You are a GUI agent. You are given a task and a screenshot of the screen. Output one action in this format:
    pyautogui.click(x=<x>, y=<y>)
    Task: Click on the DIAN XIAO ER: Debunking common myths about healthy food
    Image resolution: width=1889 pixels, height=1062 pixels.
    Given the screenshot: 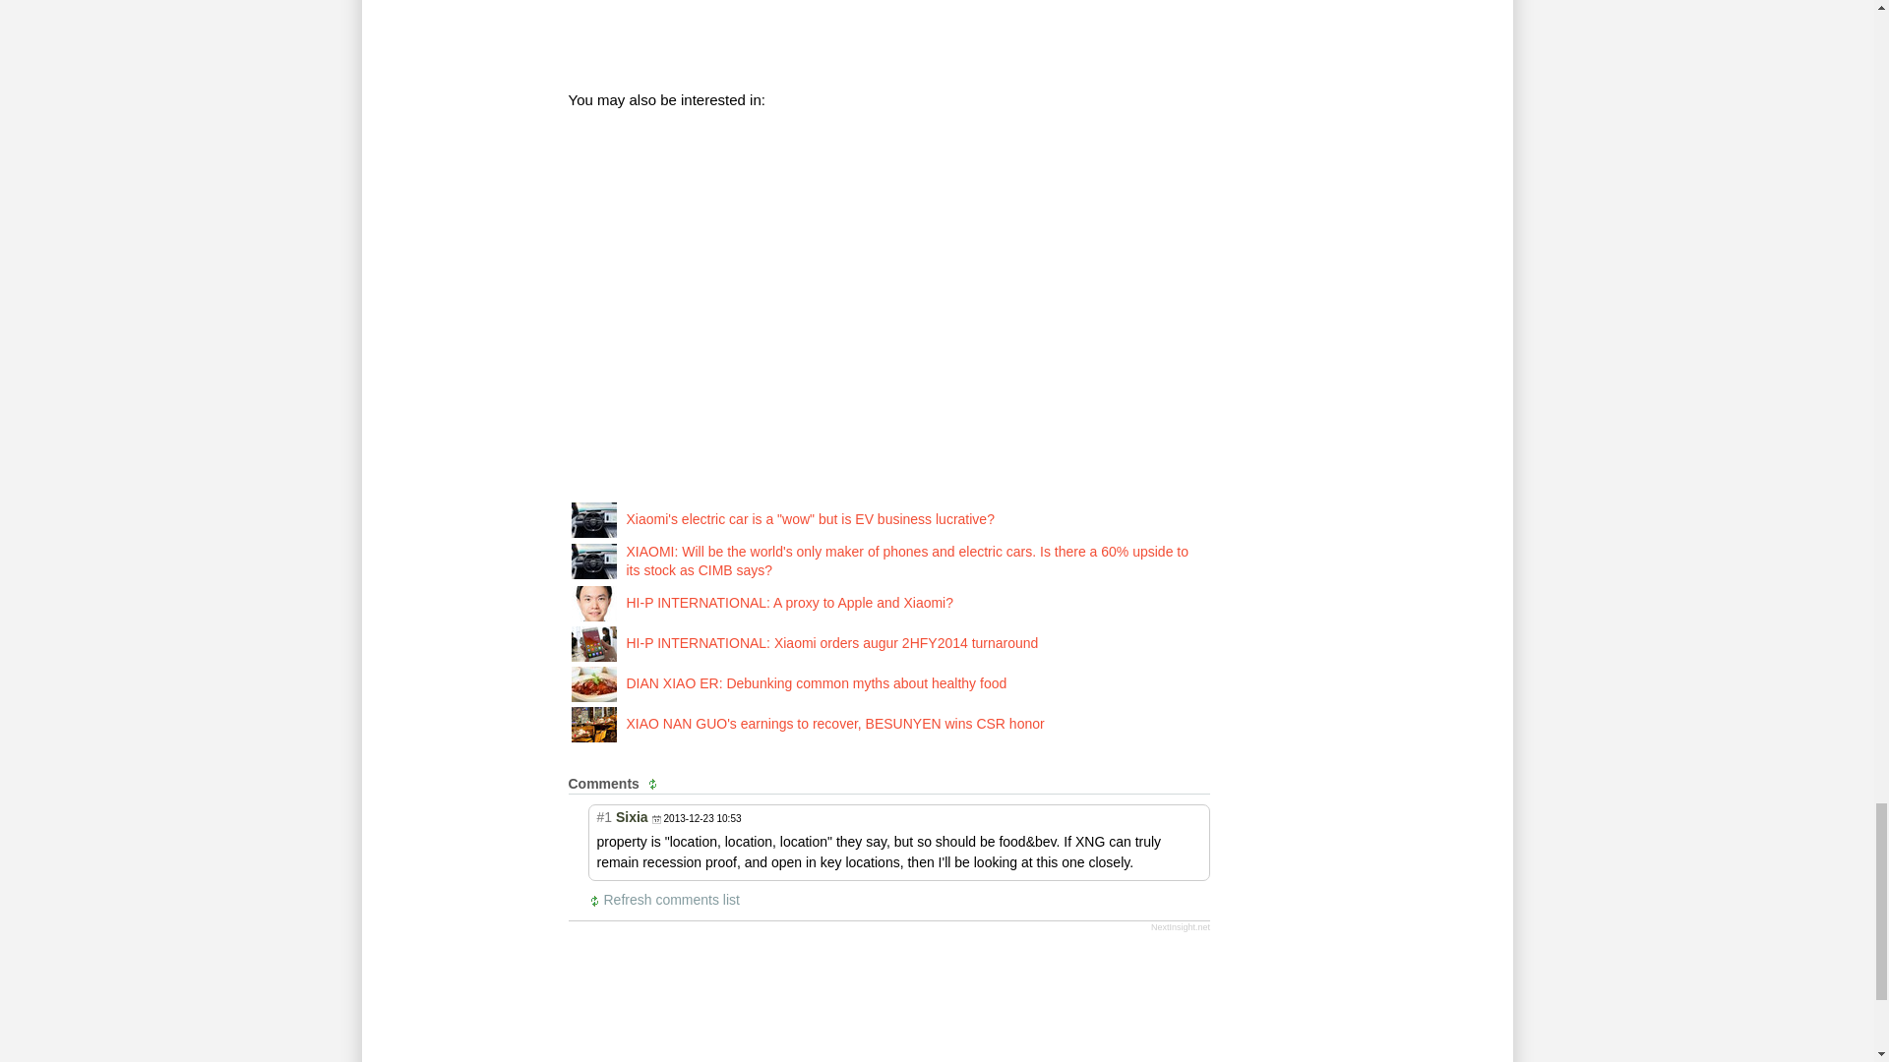 What is the action you would take?
    pyautogui.click(x=816, y=682)
    